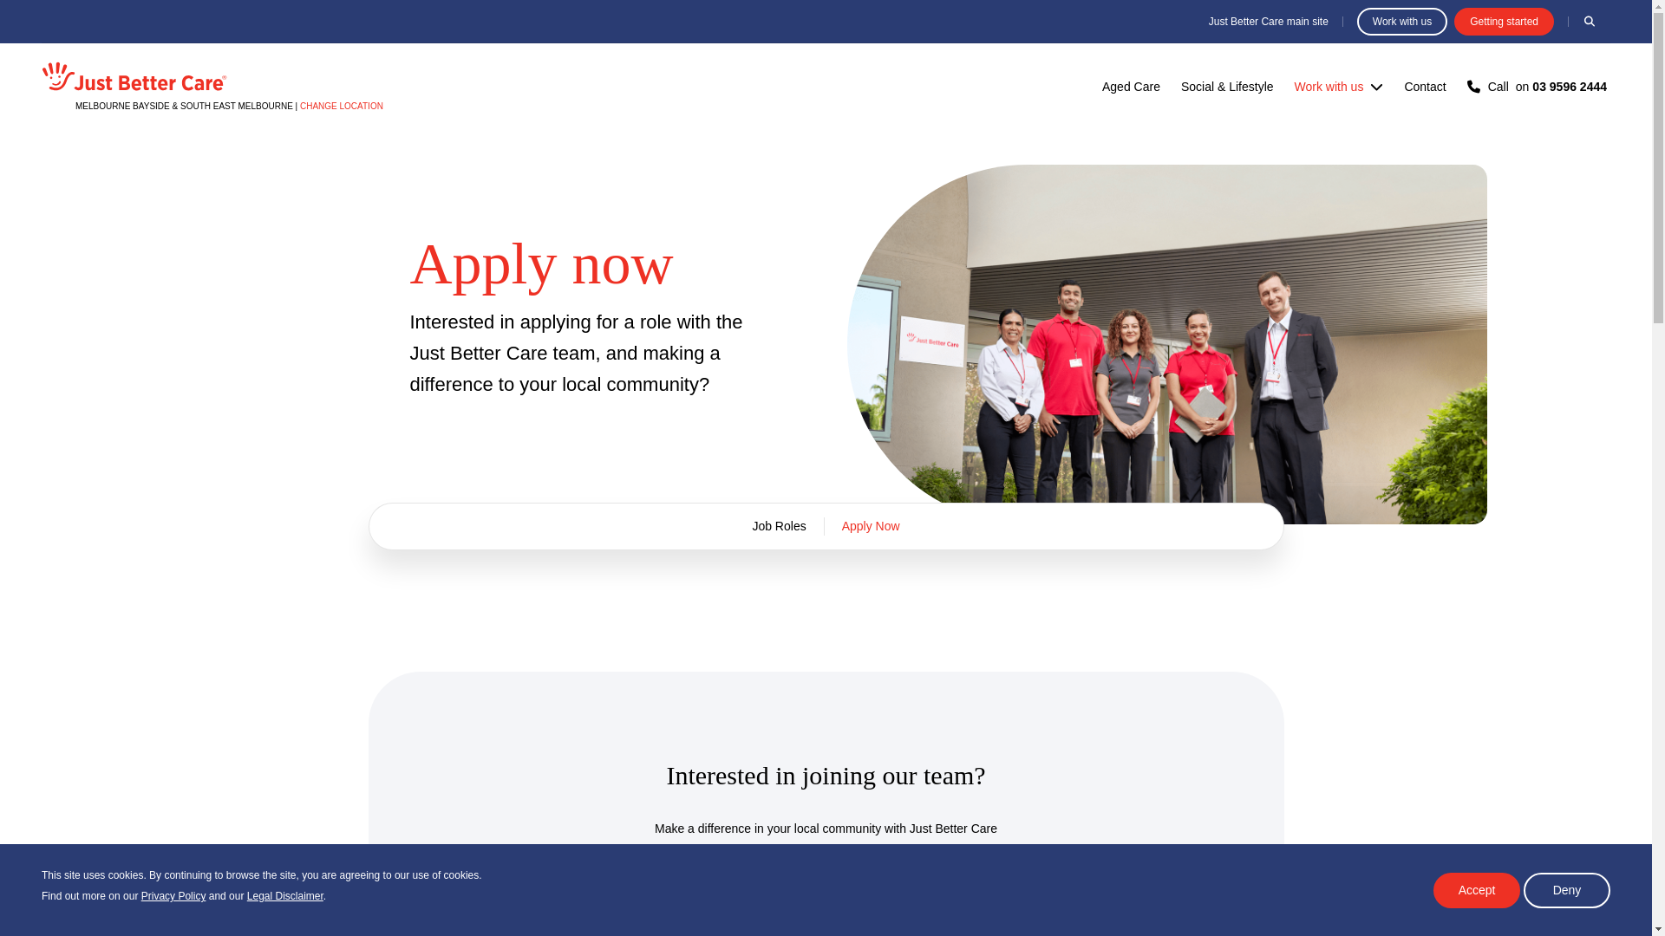 This screenshot has width=1665, height=936. What do you see at coordinates (871, 526) in the screenshot?
I see `Just Better Care main site` at bounding box center [871, 526].